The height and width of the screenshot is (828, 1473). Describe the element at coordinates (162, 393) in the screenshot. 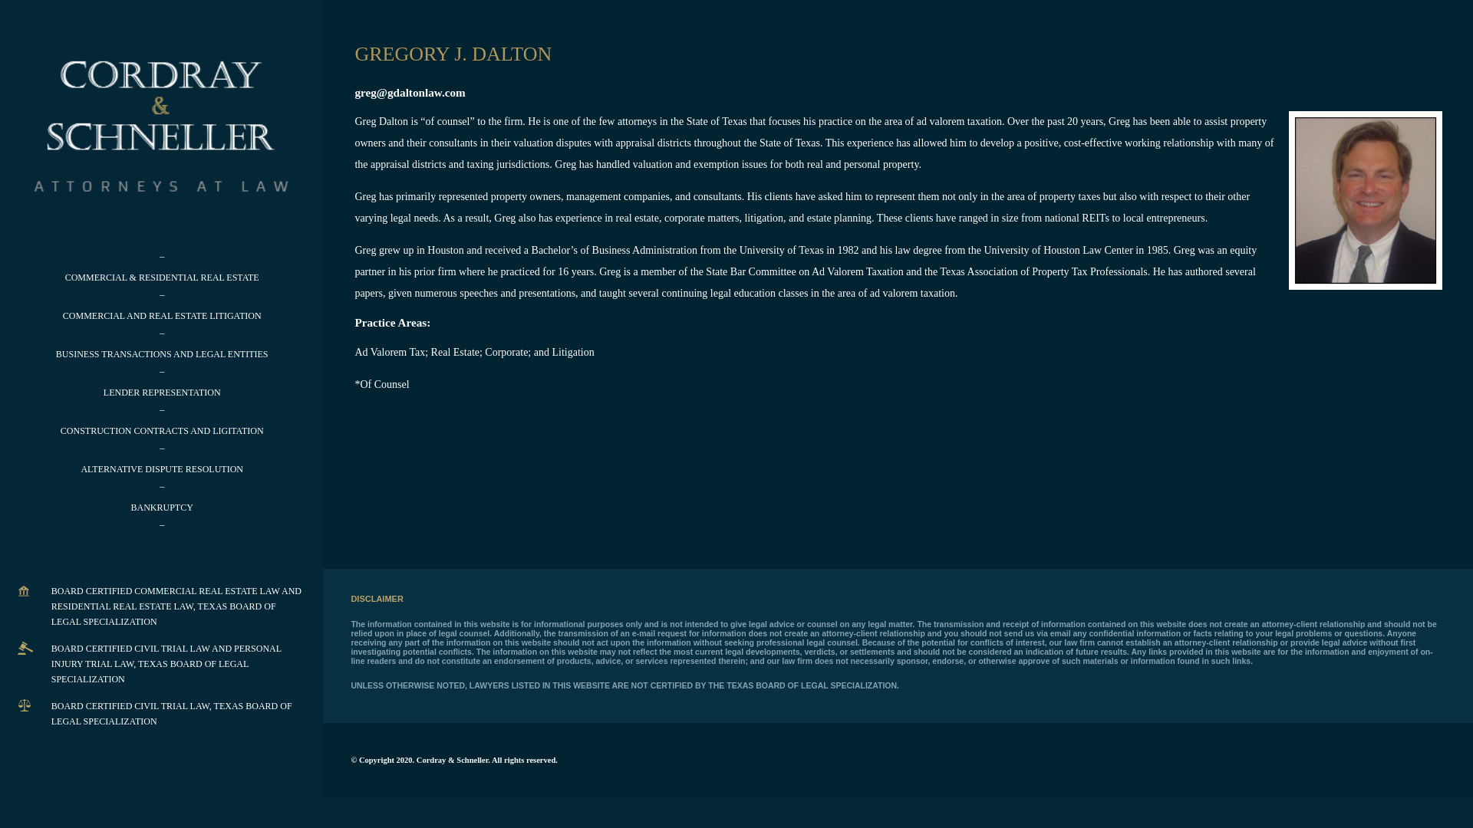

I see `LENDER REPRESENTATION` at that location.